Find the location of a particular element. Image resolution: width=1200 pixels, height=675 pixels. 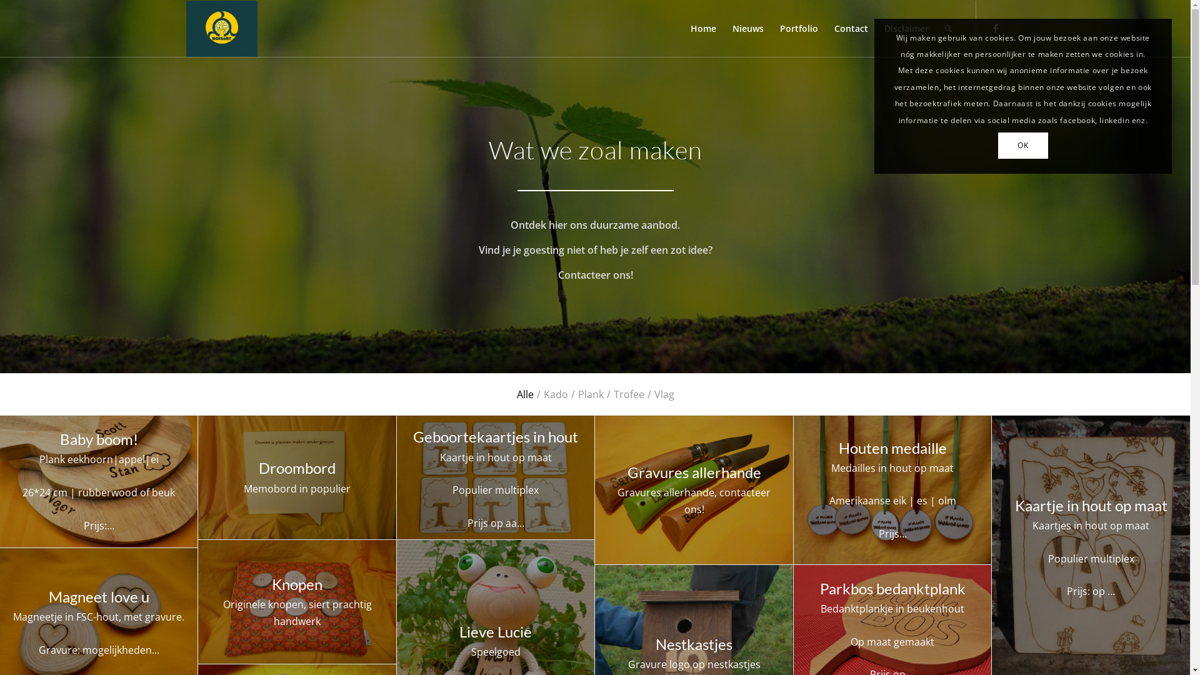

Alle is located at coordinates (525, 394).